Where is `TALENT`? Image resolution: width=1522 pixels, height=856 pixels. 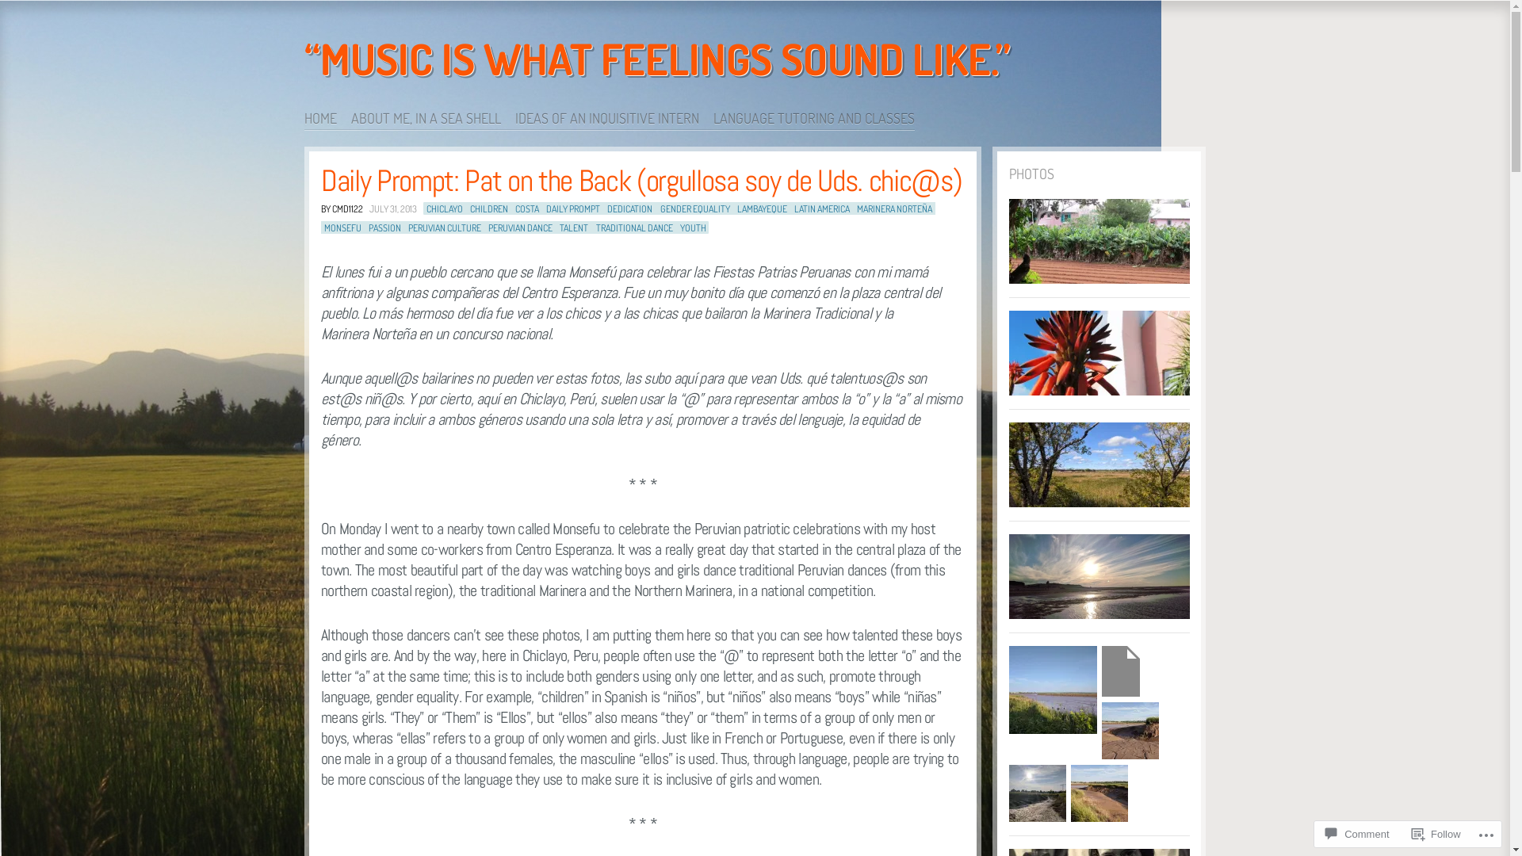
TALENT is located at coordinates (574, 228).